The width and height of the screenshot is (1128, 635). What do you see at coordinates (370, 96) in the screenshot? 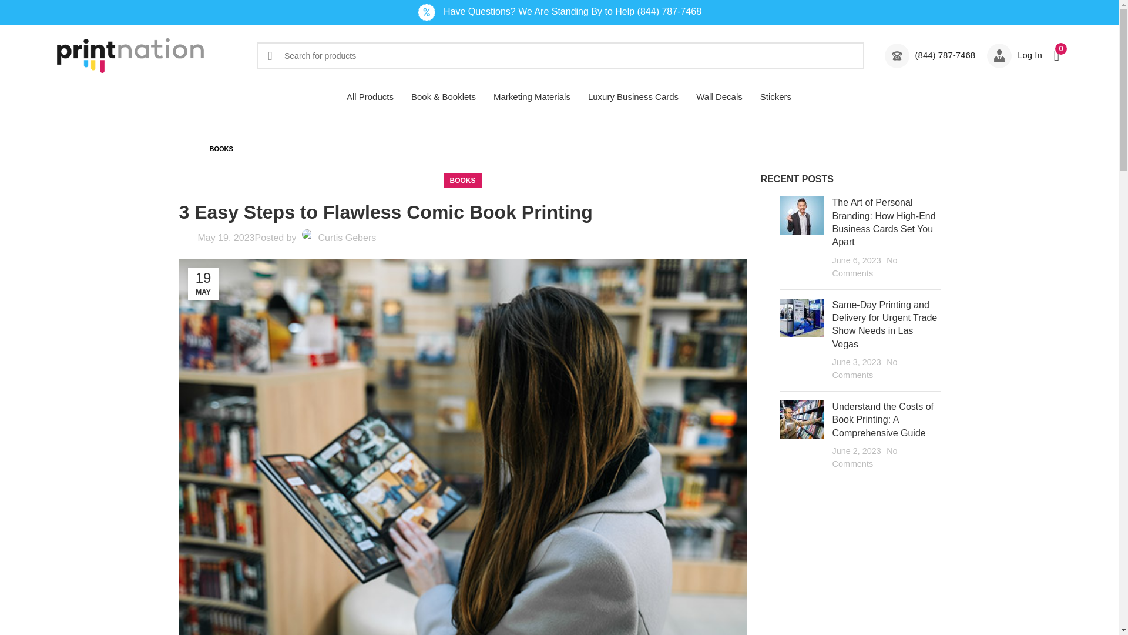
I see `All Products` at bounding box center [370, 96].